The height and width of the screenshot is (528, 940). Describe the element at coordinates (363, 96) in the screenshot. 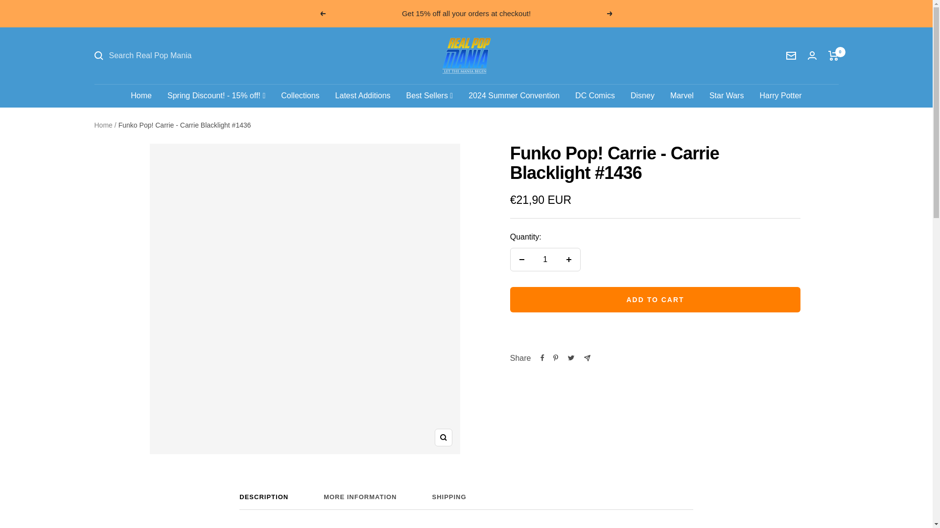

I see `Latest Additions` at that location.